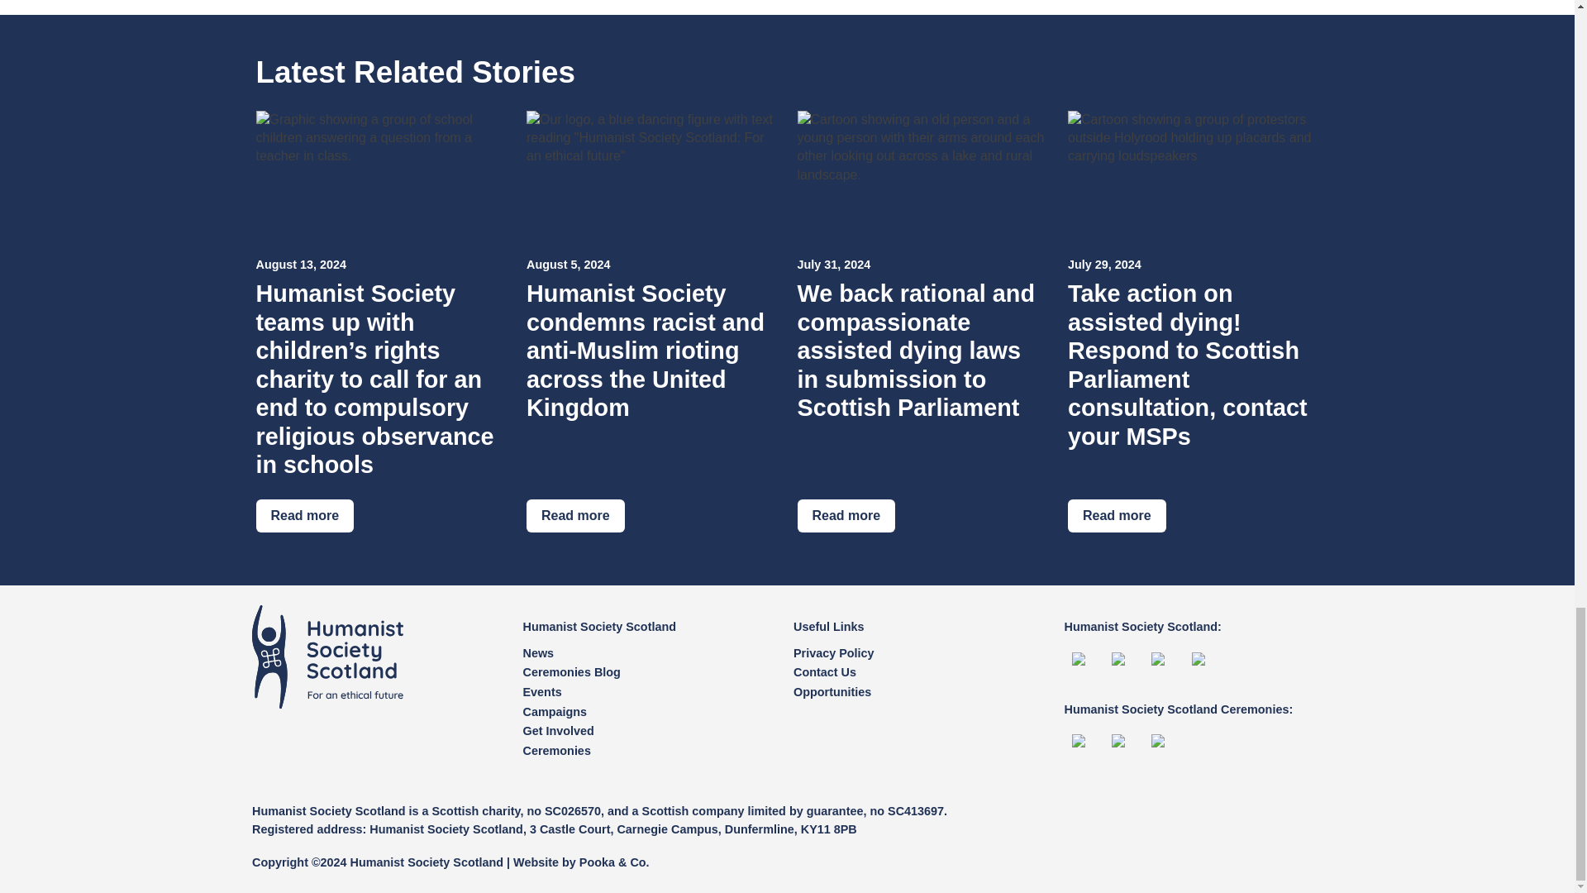 This screenshot has width=1587, height=893. What do you see at coordinates (575, 515) in the screenshot?
I see `Read more` at bounding box center [575, 515].